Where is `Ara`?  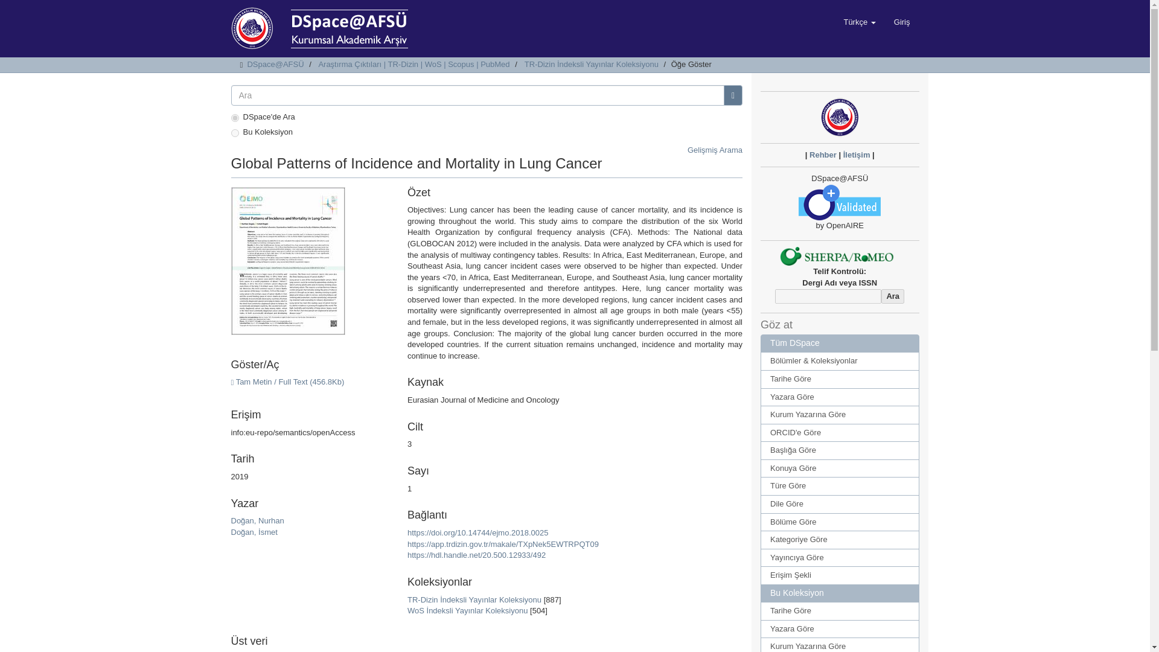
Ara is located at coordinates (892, 297).